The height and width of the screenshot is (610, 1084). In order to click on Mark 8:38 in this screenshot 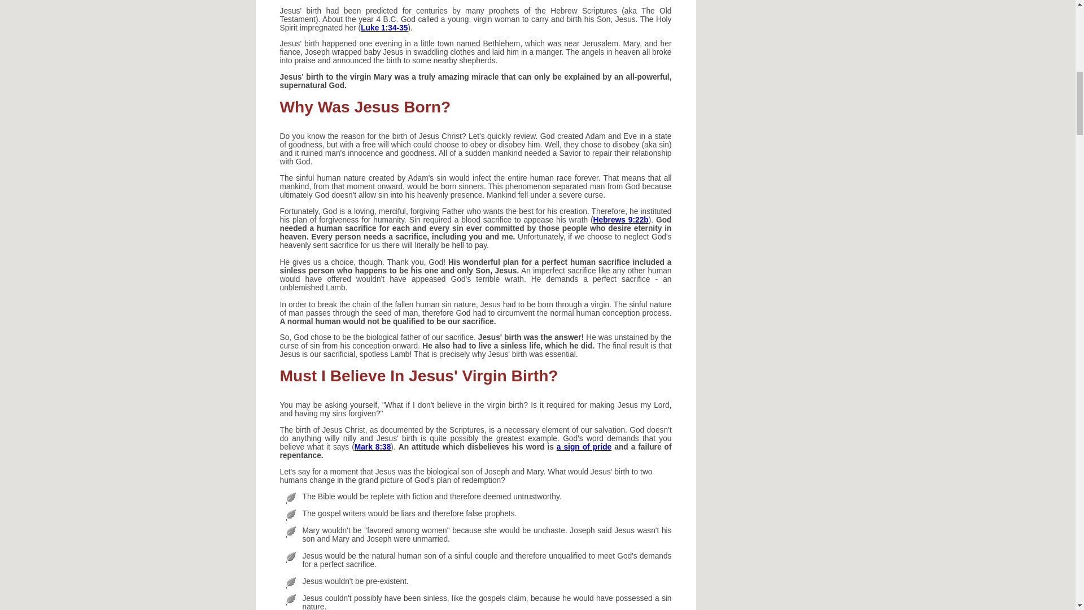, I will do `click(373, 447)`.